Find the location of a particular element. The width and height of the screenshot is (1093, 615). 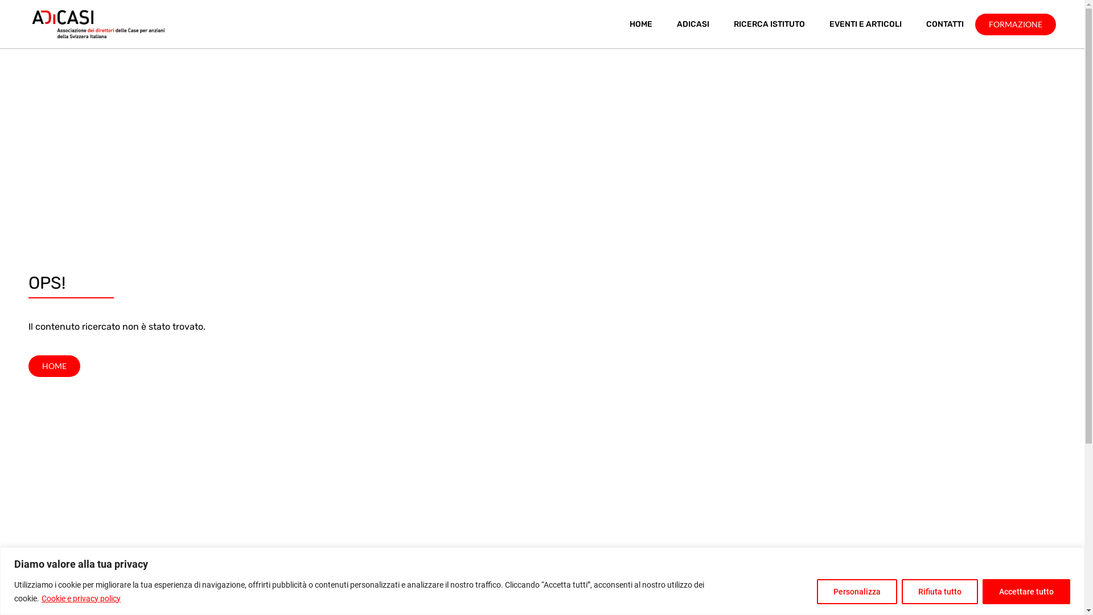

Cookie e privacy policy is located at coordinates (81, 598).